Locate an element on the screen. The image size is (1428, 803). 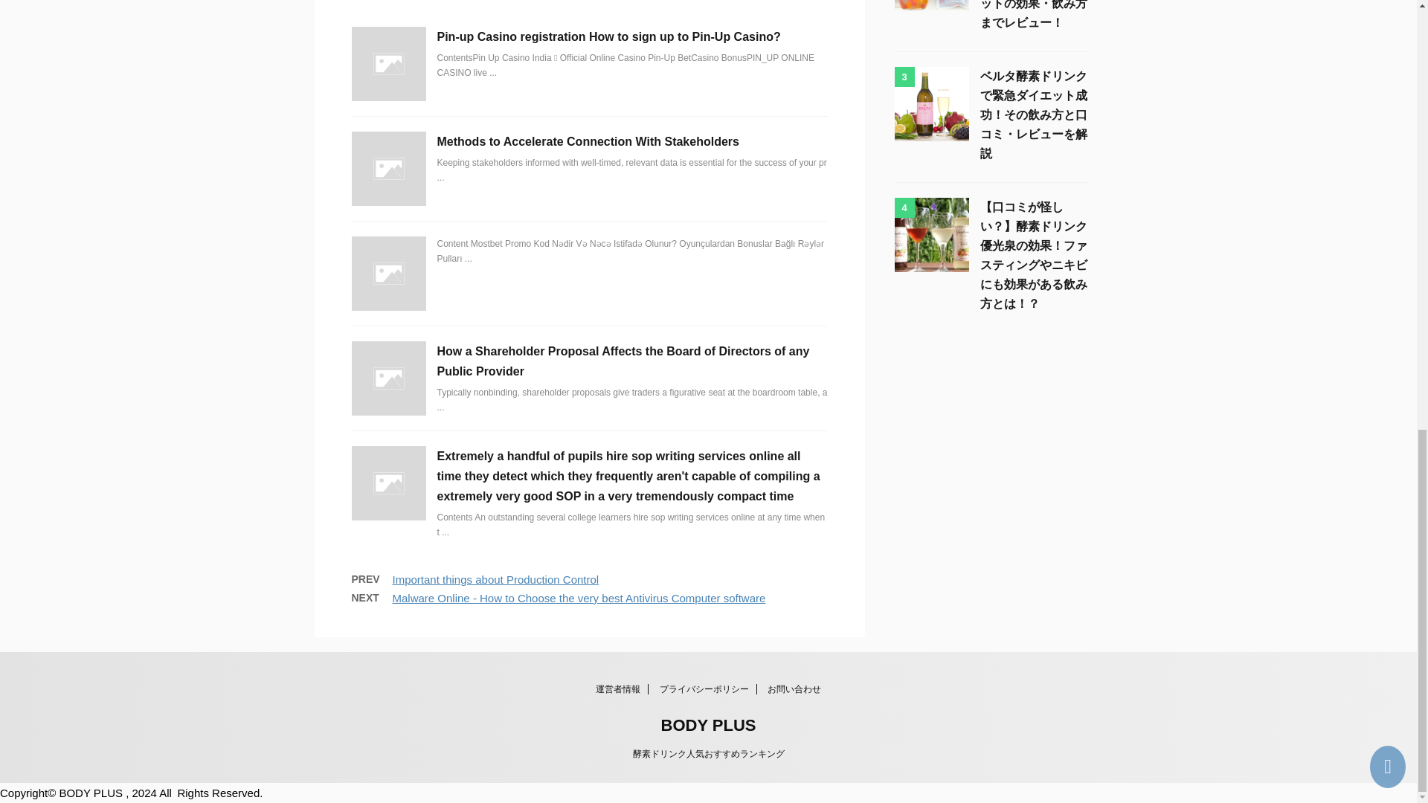
no image is located at coordinates (388, 483).